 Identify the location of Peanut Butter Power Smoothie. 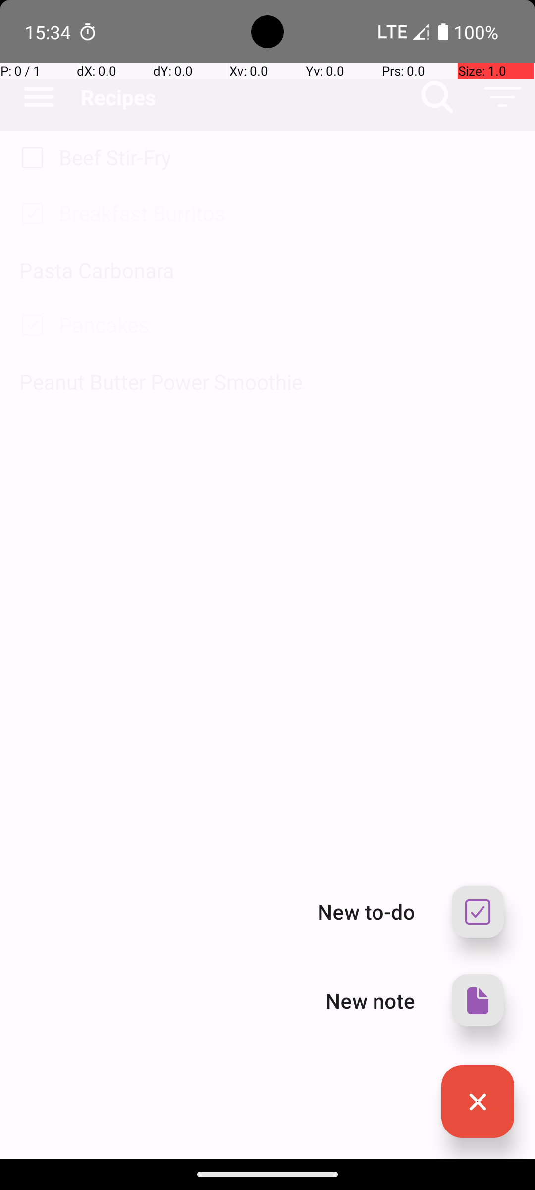
(267, 382).